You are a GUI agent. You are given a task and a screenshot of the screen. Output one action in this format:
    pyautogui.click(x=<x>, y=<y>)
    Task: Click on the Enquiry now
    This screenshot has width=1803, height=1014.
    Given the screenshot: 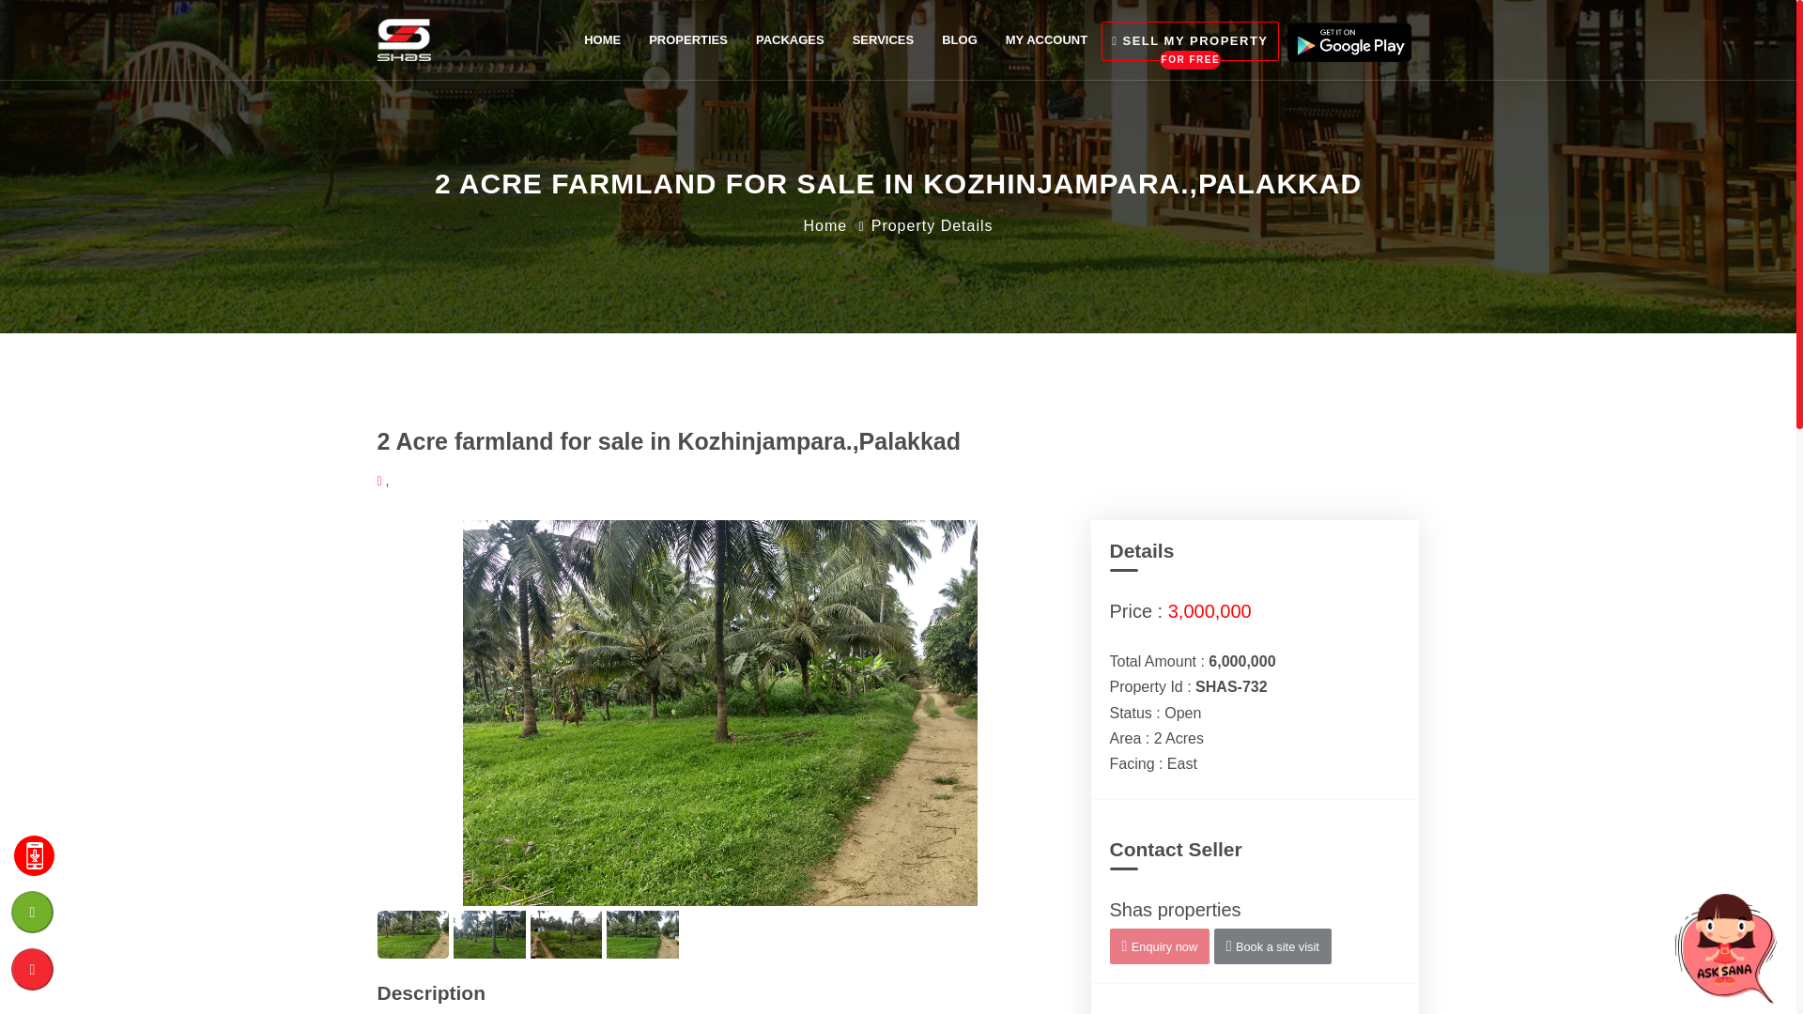 What is the action you would take?
    pyautogui.click(x=1272, y=946)
    